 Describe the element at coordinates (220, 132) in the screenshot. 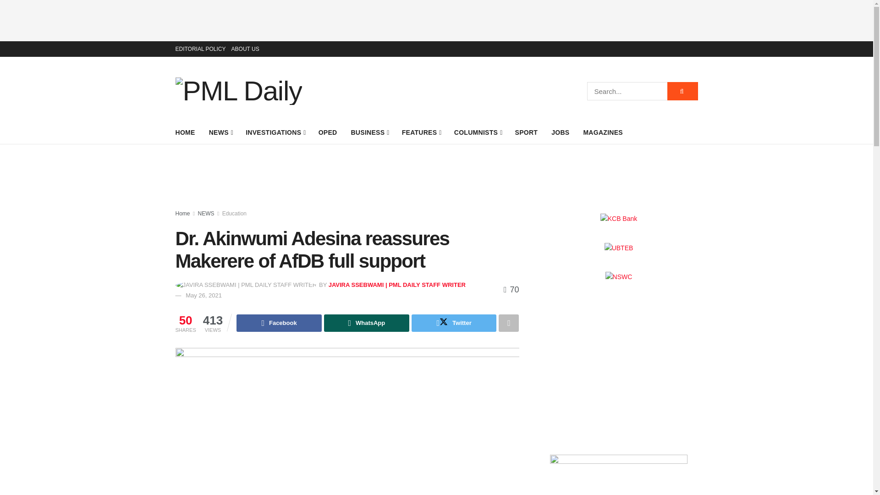

I see `NEWS` at that location.